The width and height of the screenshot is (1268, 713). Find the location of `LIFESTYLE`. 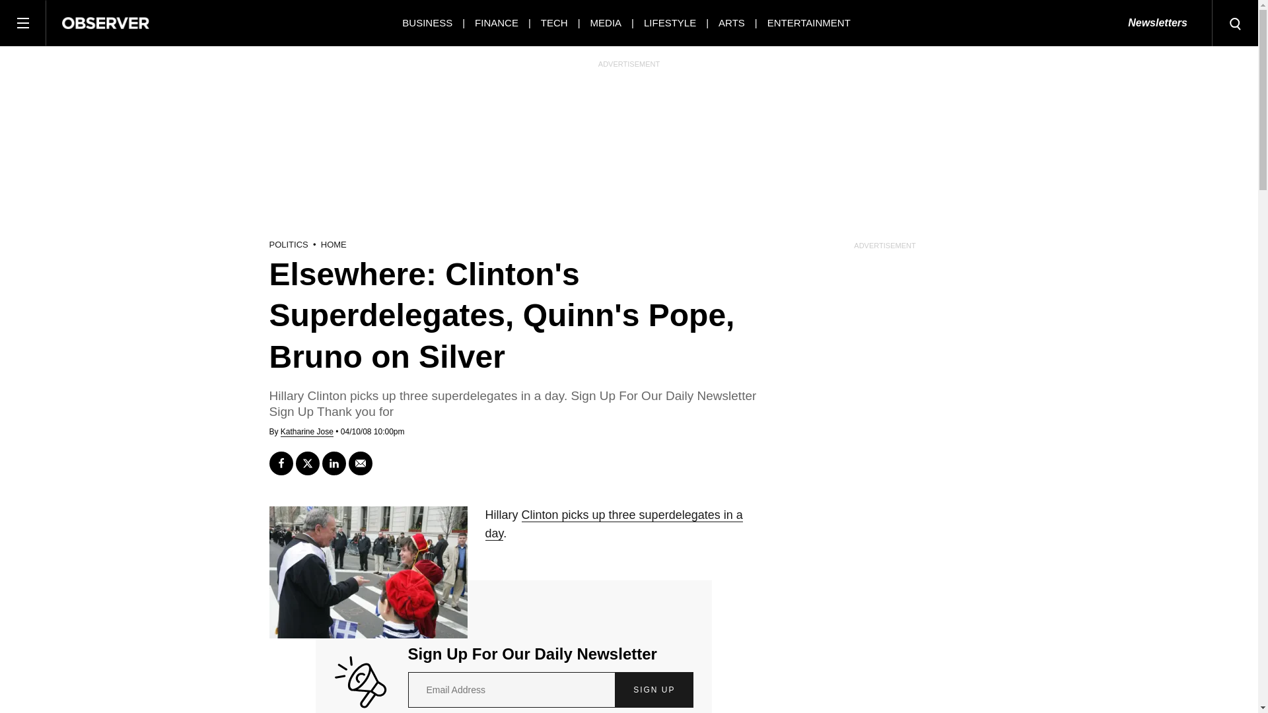

LIFESTYLE is located at coordinates (670, 22).